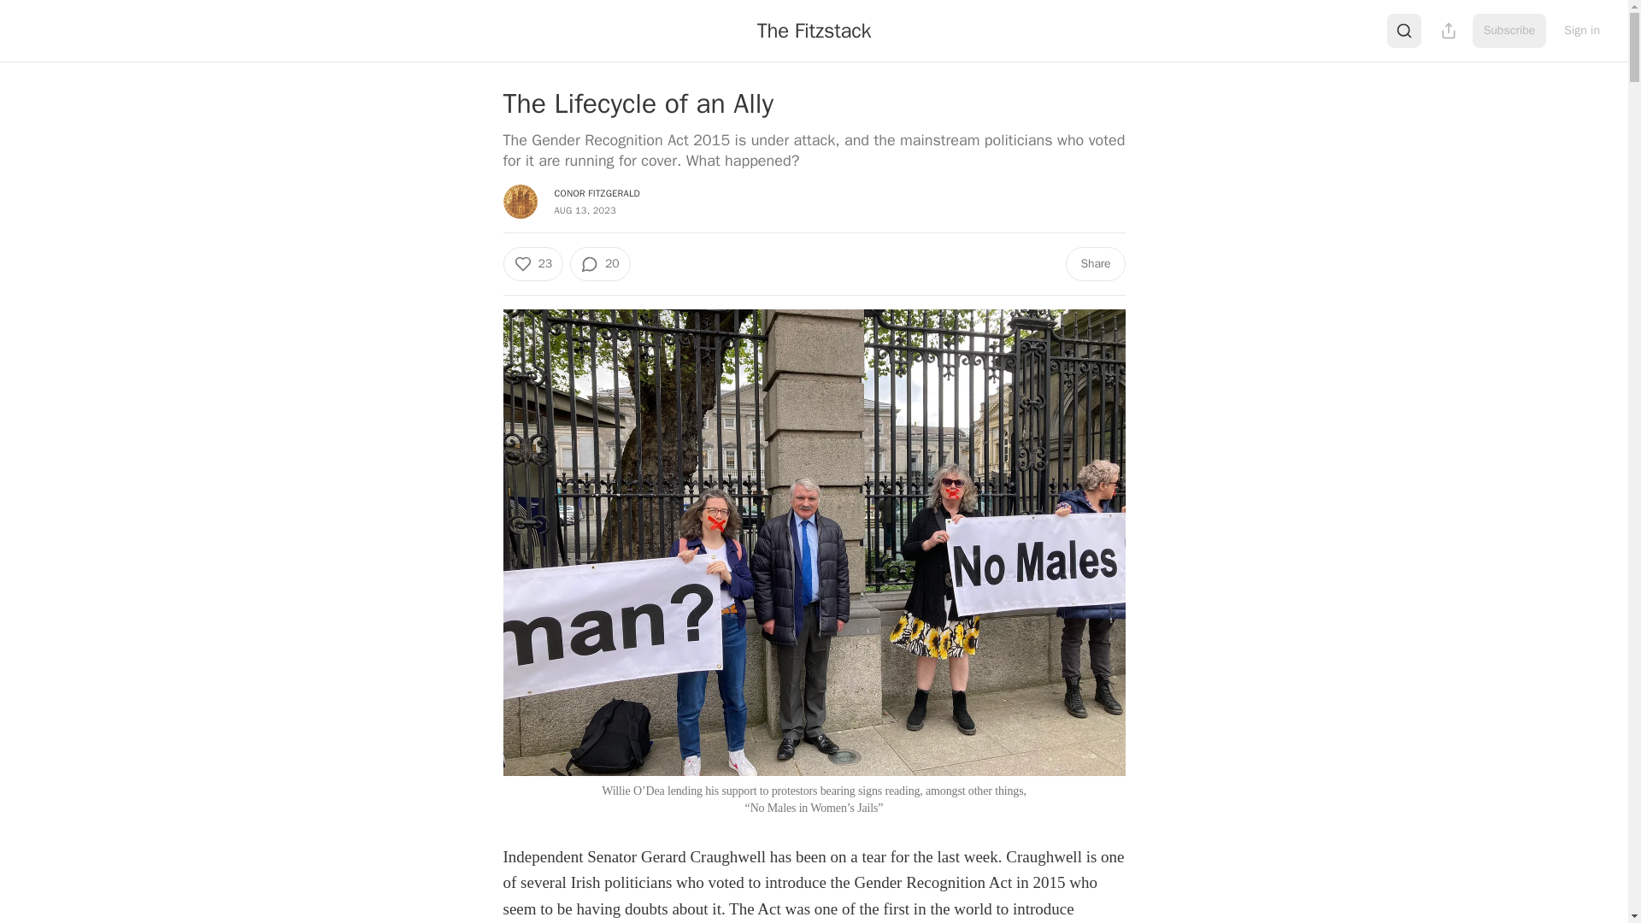  What do you see at coordinates (1094, 264) in the screenshot?
I see `Share` at bounding box center [1094, 264].